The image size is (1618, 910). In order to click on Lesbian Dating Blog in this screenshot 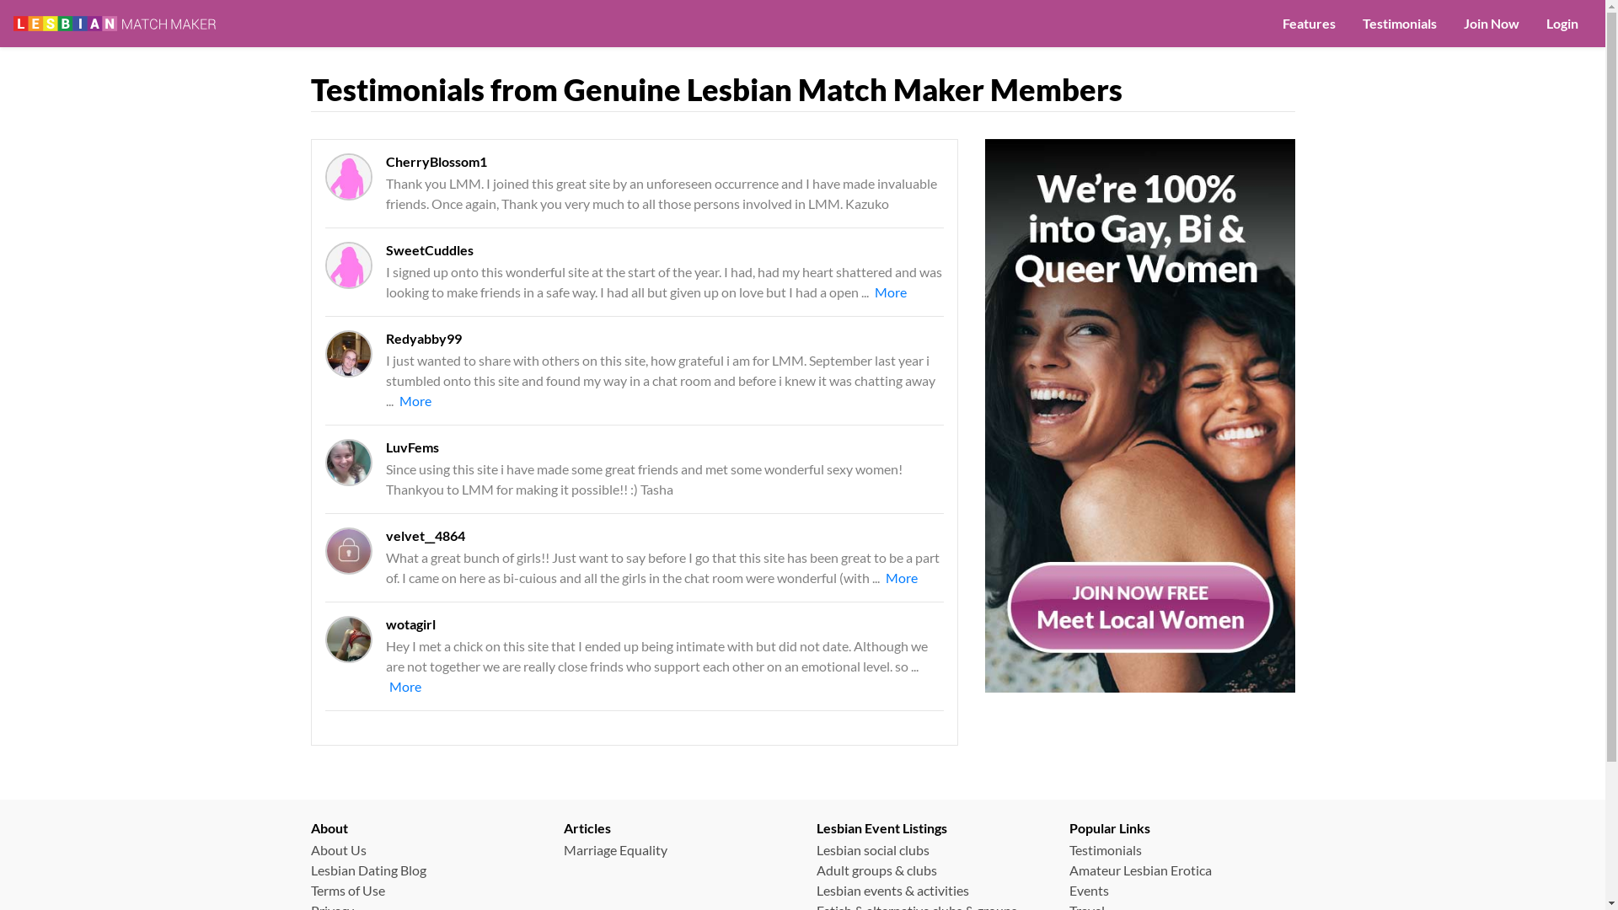, I will do `click(367, 870)`.